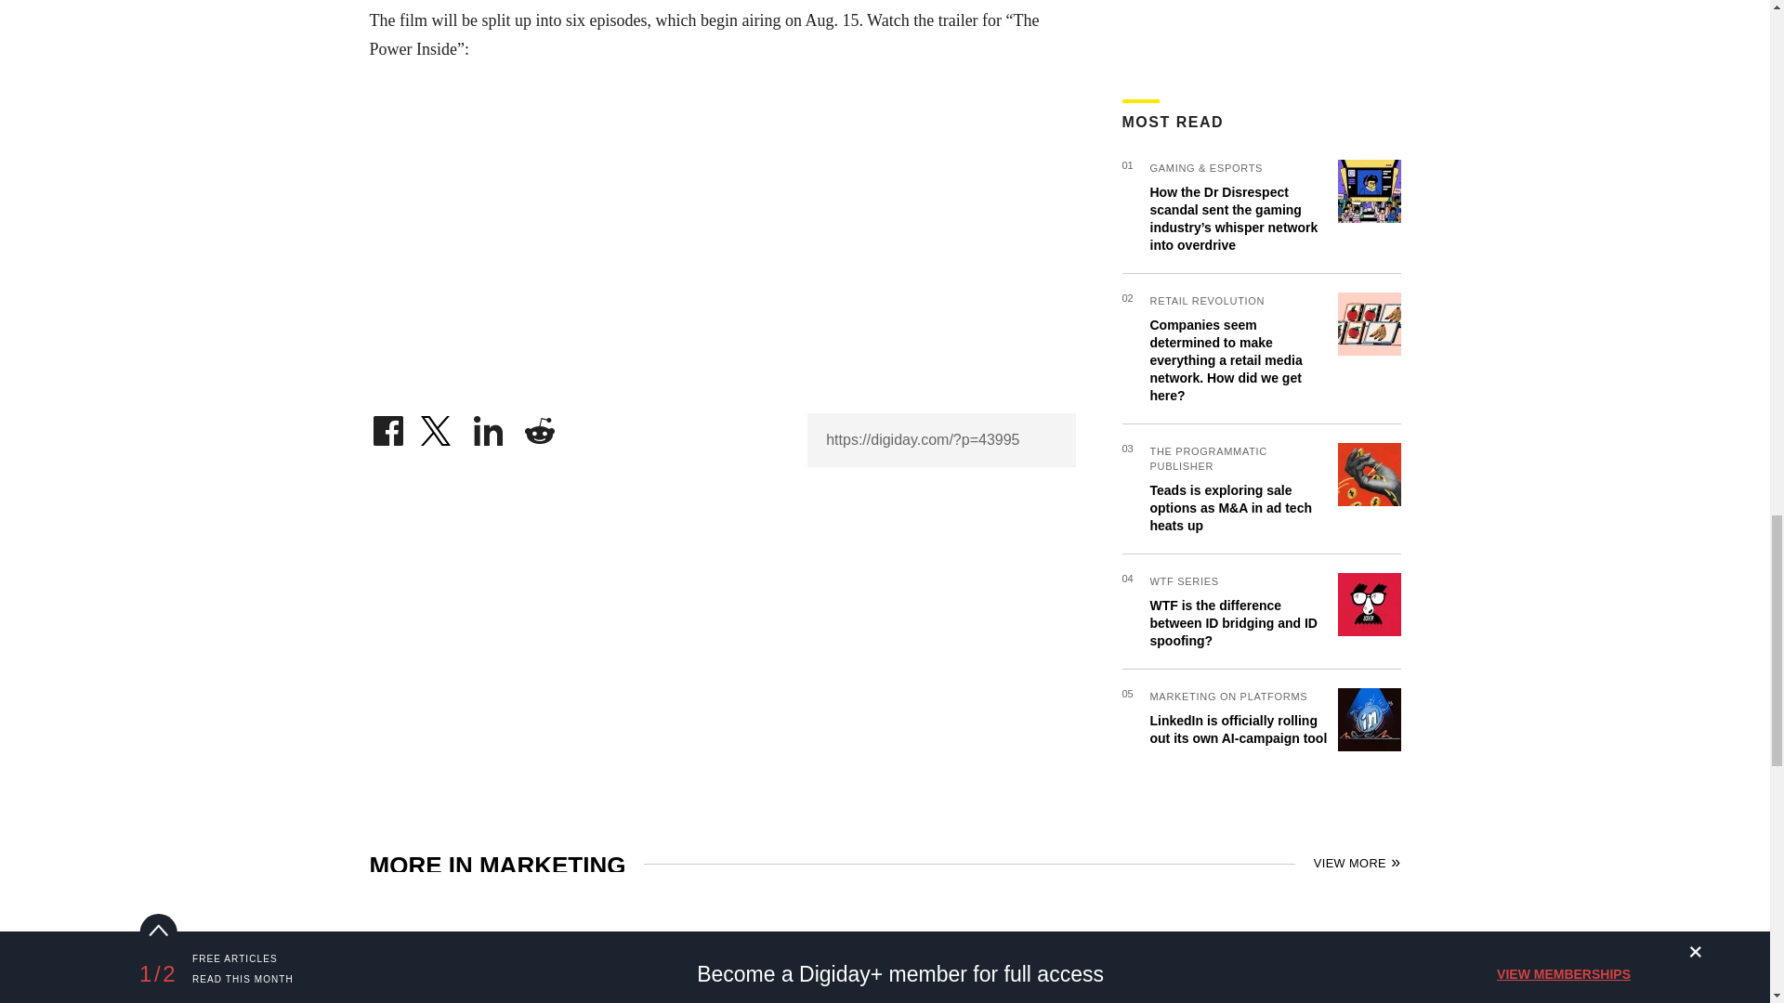 The height and width of the screenshot is (1003, 1784). I want to click on Share on Facebook, so click(387, 425).